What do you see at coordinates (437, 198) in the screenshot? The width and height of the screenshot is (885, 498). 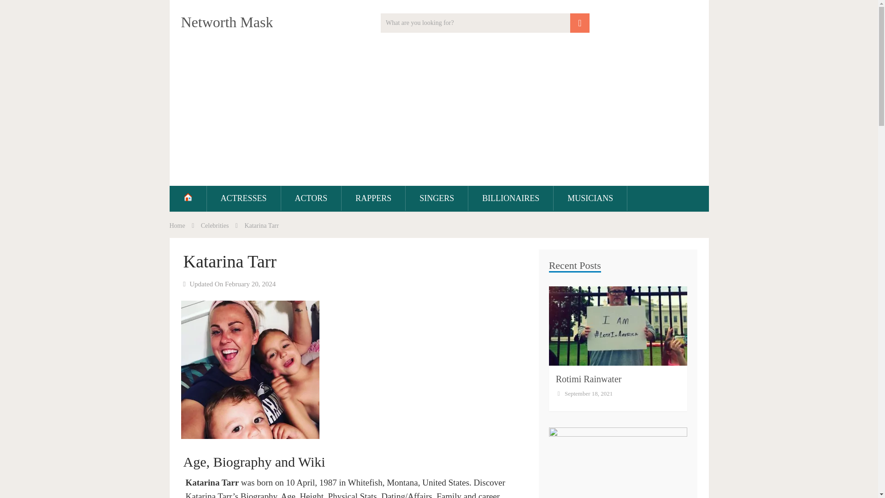 I see `SINGERS` at bounding box center [437, 198].